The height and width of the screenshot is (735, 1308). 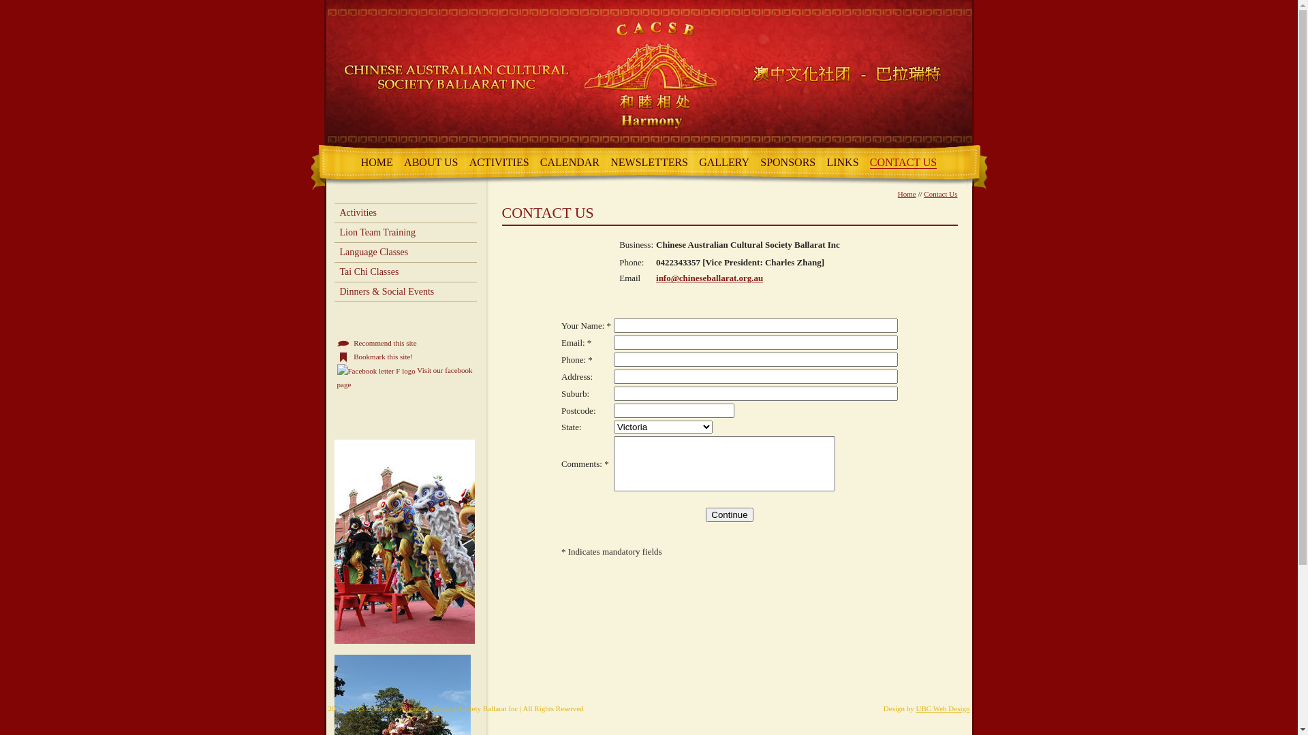 What do you see at coordinates (404, 377) in the screenshot?
I see `Visit our facebook page` at bounding box center [404, 377].